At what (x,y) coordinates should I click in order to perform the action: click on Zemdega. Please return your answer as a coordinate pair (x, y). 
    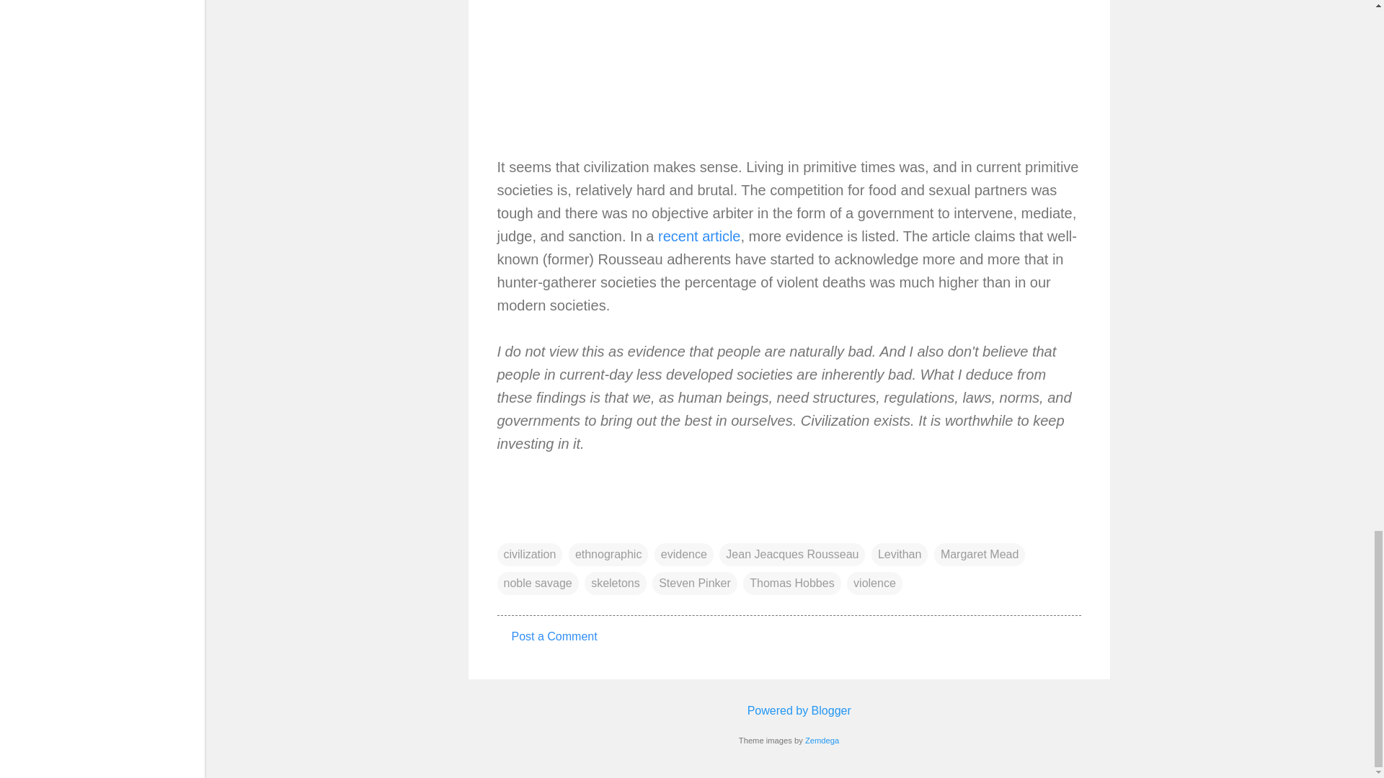
    Looking at the image, I should click on (822, 740).